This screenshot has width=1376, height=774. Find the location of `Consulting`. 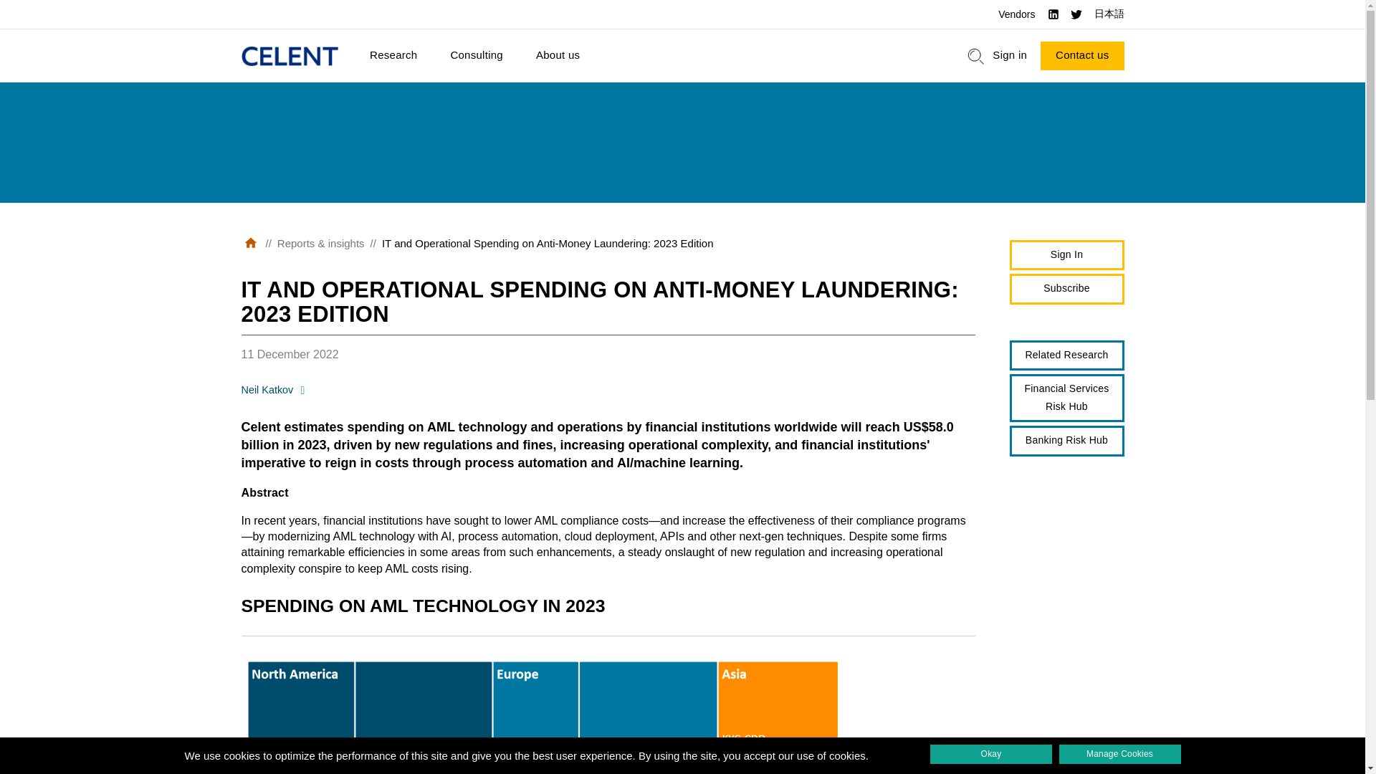

Consulting is located at coordinates (476, 56).